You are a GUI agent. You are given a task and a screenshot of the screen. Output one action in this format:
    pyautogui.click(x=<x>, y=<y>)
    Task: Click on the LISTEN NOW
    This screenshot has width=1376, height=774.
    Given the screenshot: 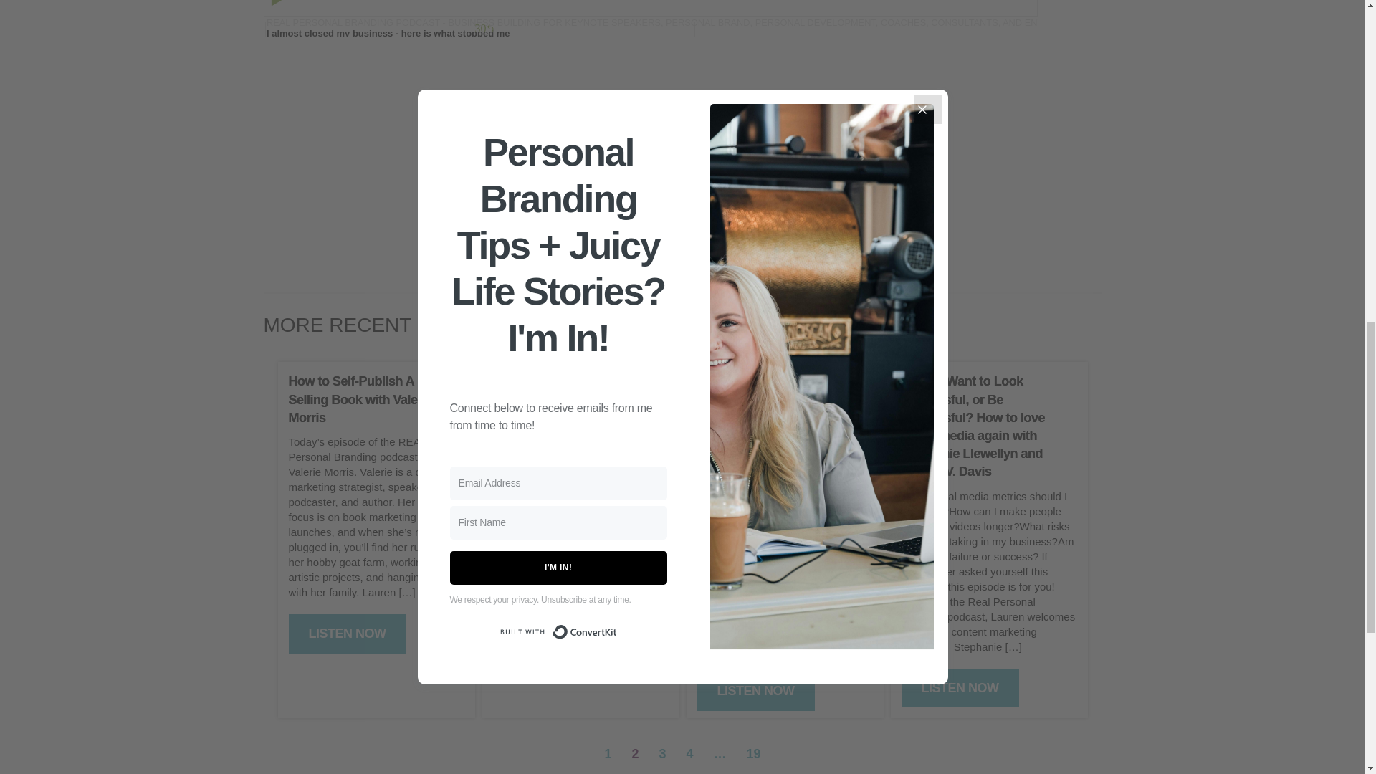 What is the action you would take?
    pyautogui.click(x=960, y=688)
    